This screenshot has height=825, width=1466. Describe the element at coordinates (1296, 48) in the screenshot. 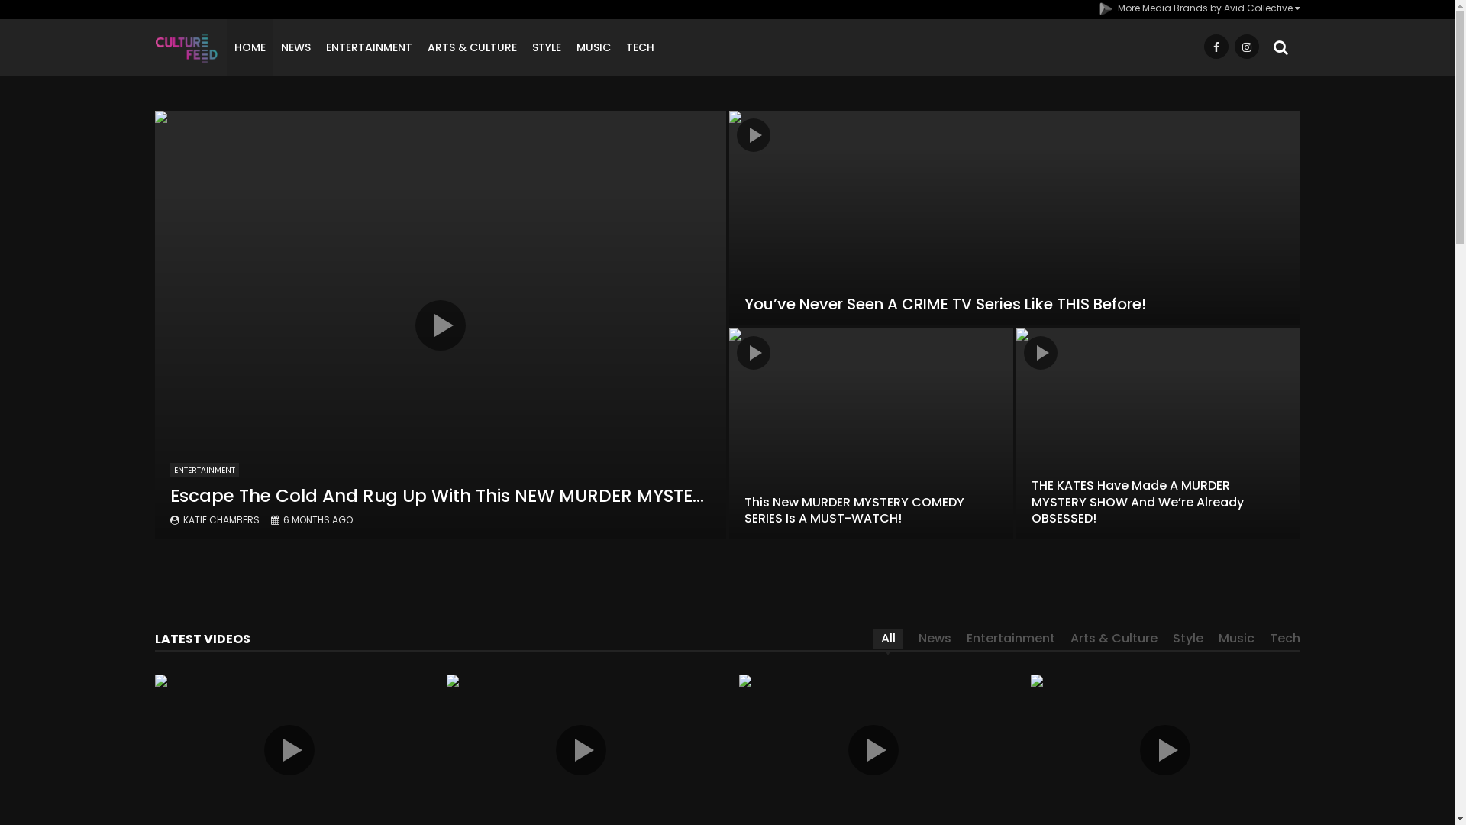

I see `Search` at that location.